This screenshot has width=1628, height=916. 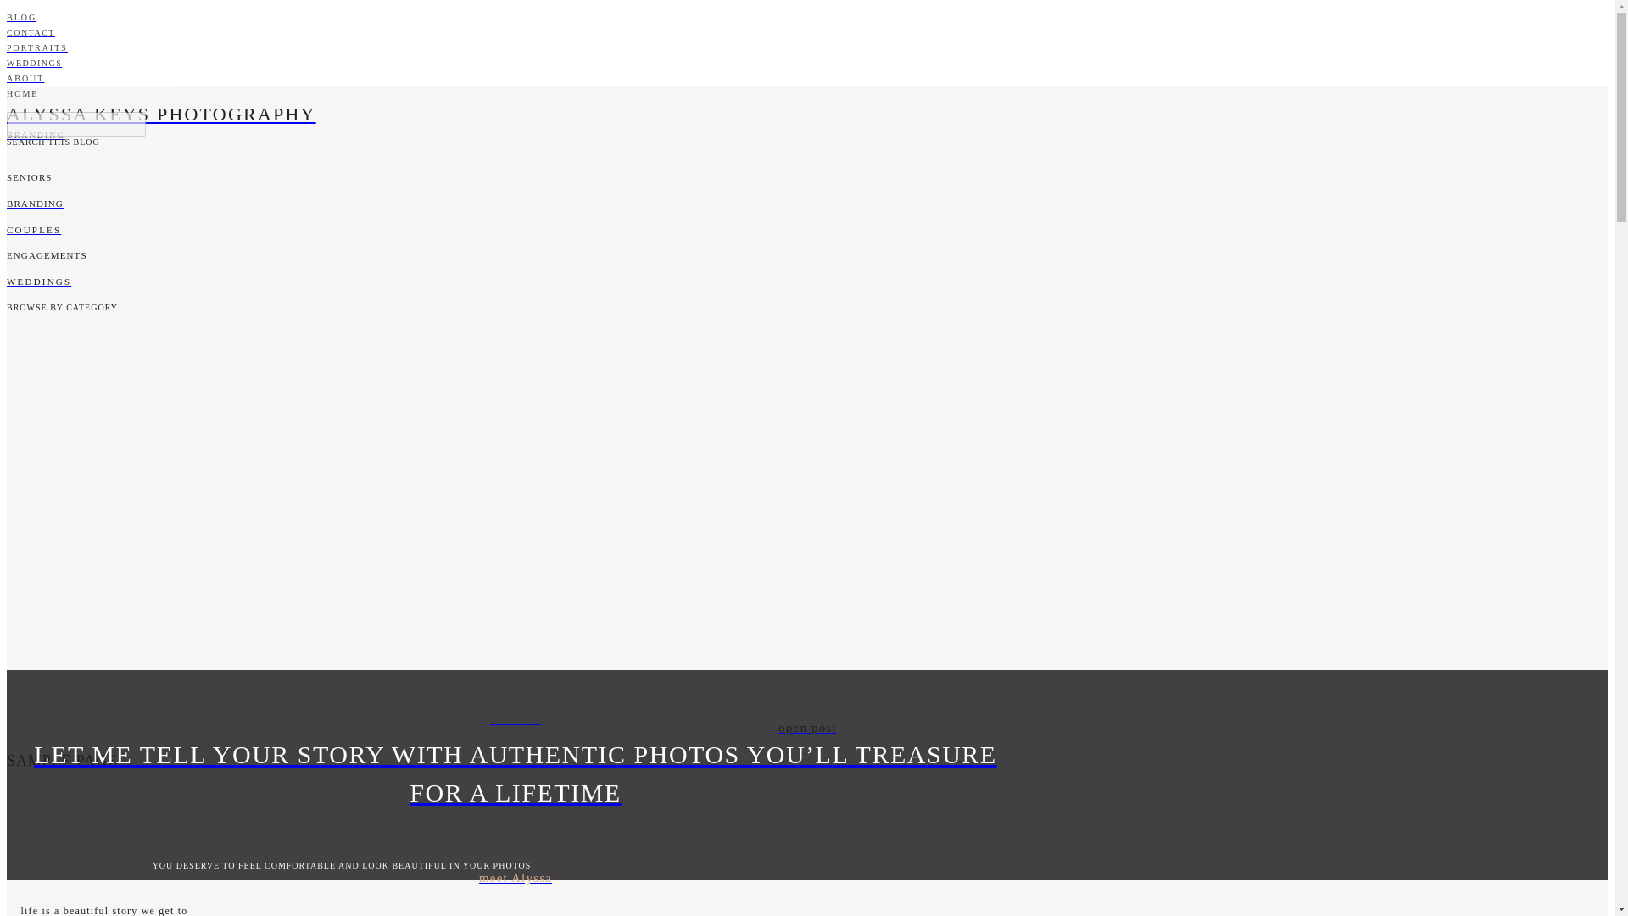 I want to click on WEDDINGS, so click(x=515, y=63).